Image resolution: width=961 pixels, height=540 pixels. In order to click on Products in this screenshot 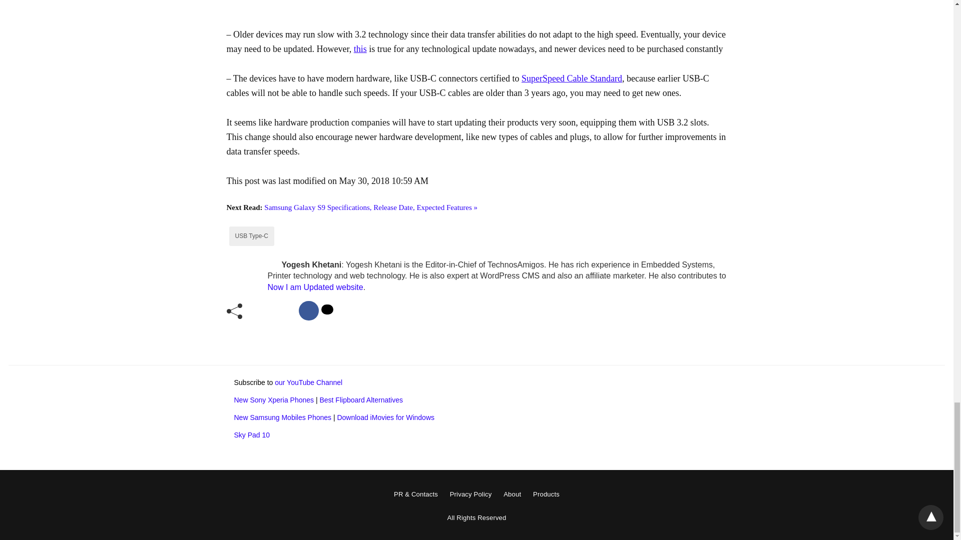, I will do `click(546, 494)`.